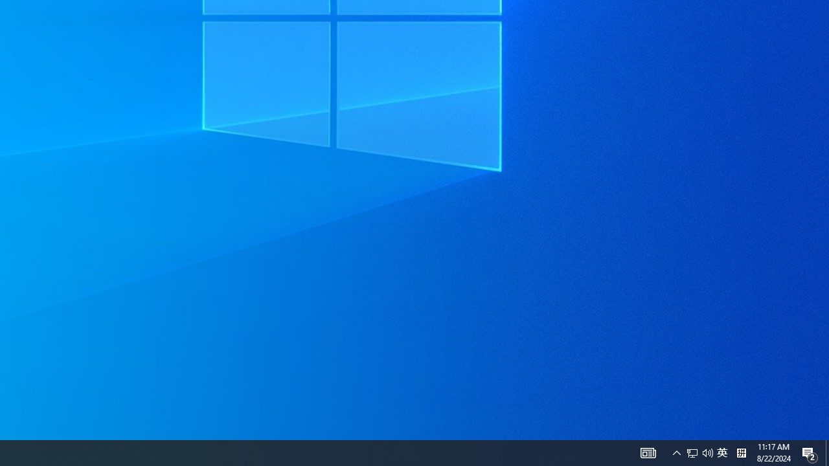 This screenshot has width=829, height=466. What do you see at coordinates (722, 453) in the screenshot?
I see `Show desktop` at bounding box center [722, 453].